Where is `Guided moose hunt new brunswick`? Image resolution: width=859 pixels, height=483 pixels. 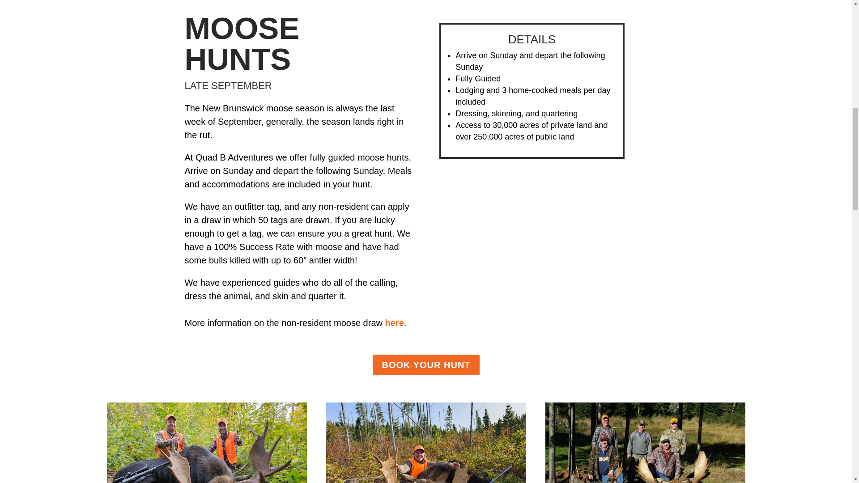 Guided moose hunt new brunswick is located at coordinates (207, 443).